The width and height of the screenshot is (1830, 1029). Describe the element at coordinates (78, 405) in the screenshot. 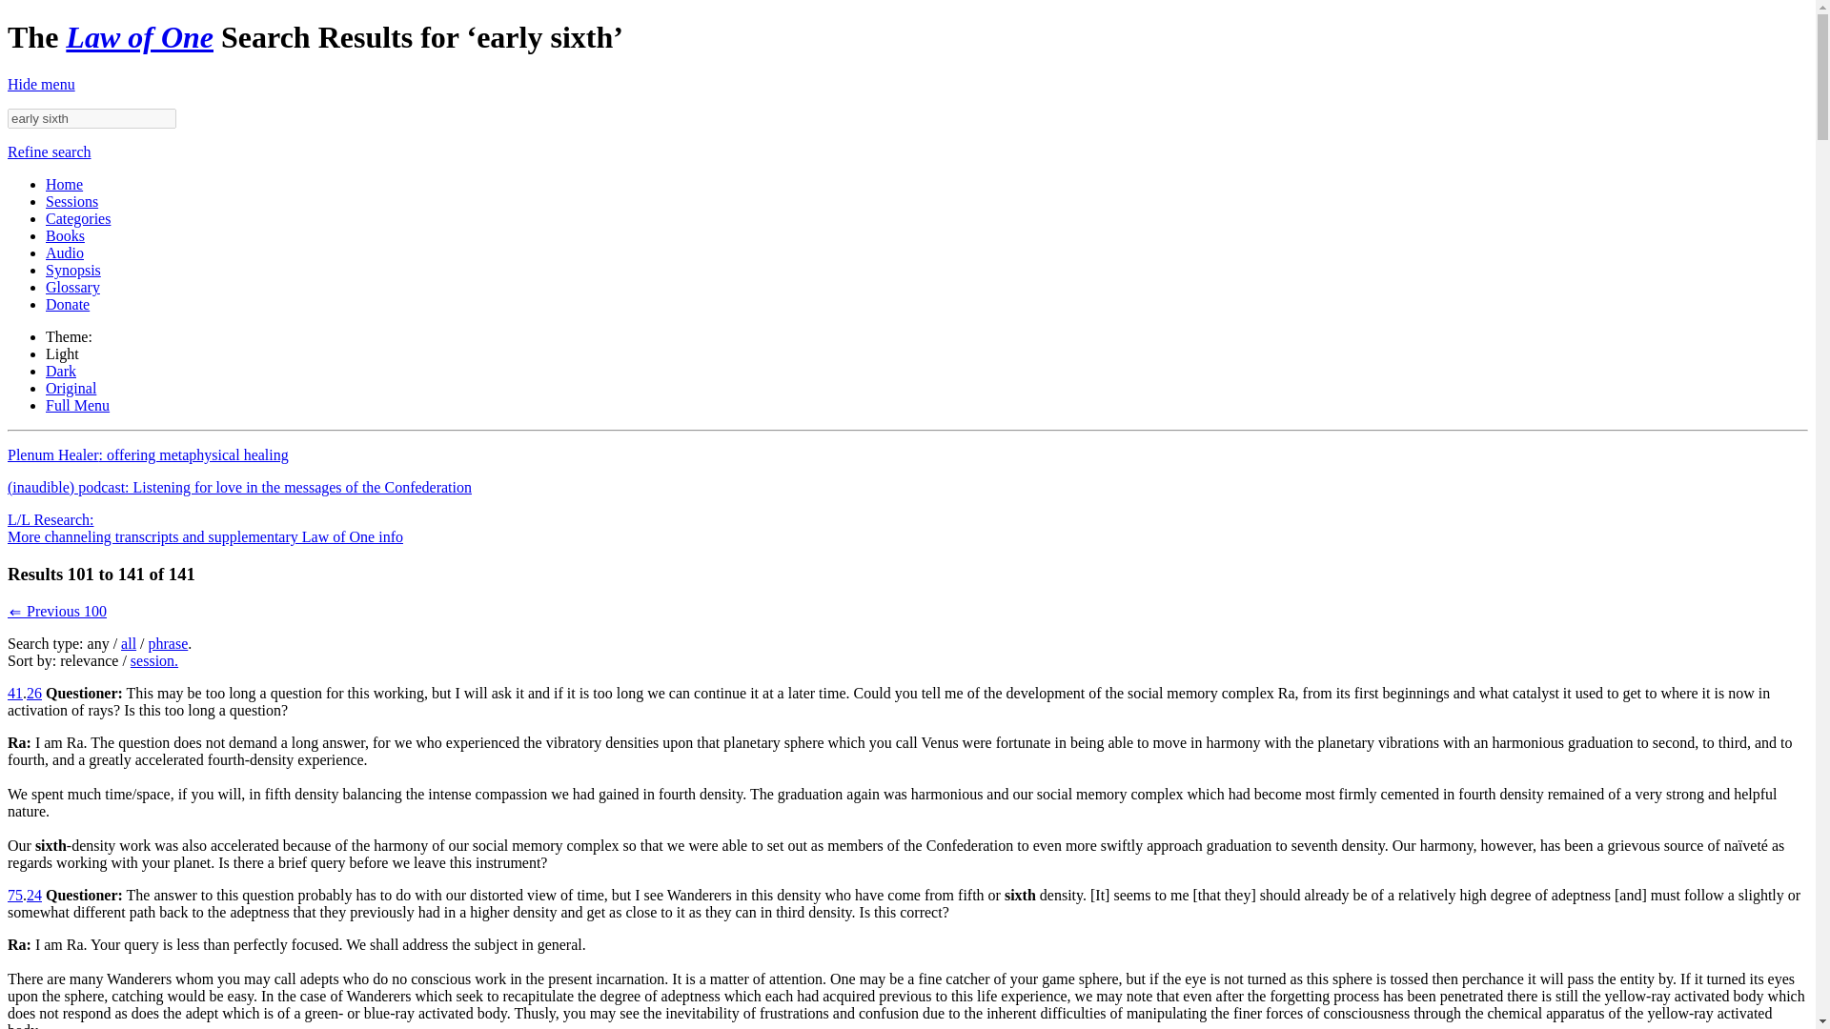

I see `Full Menu` at that location.